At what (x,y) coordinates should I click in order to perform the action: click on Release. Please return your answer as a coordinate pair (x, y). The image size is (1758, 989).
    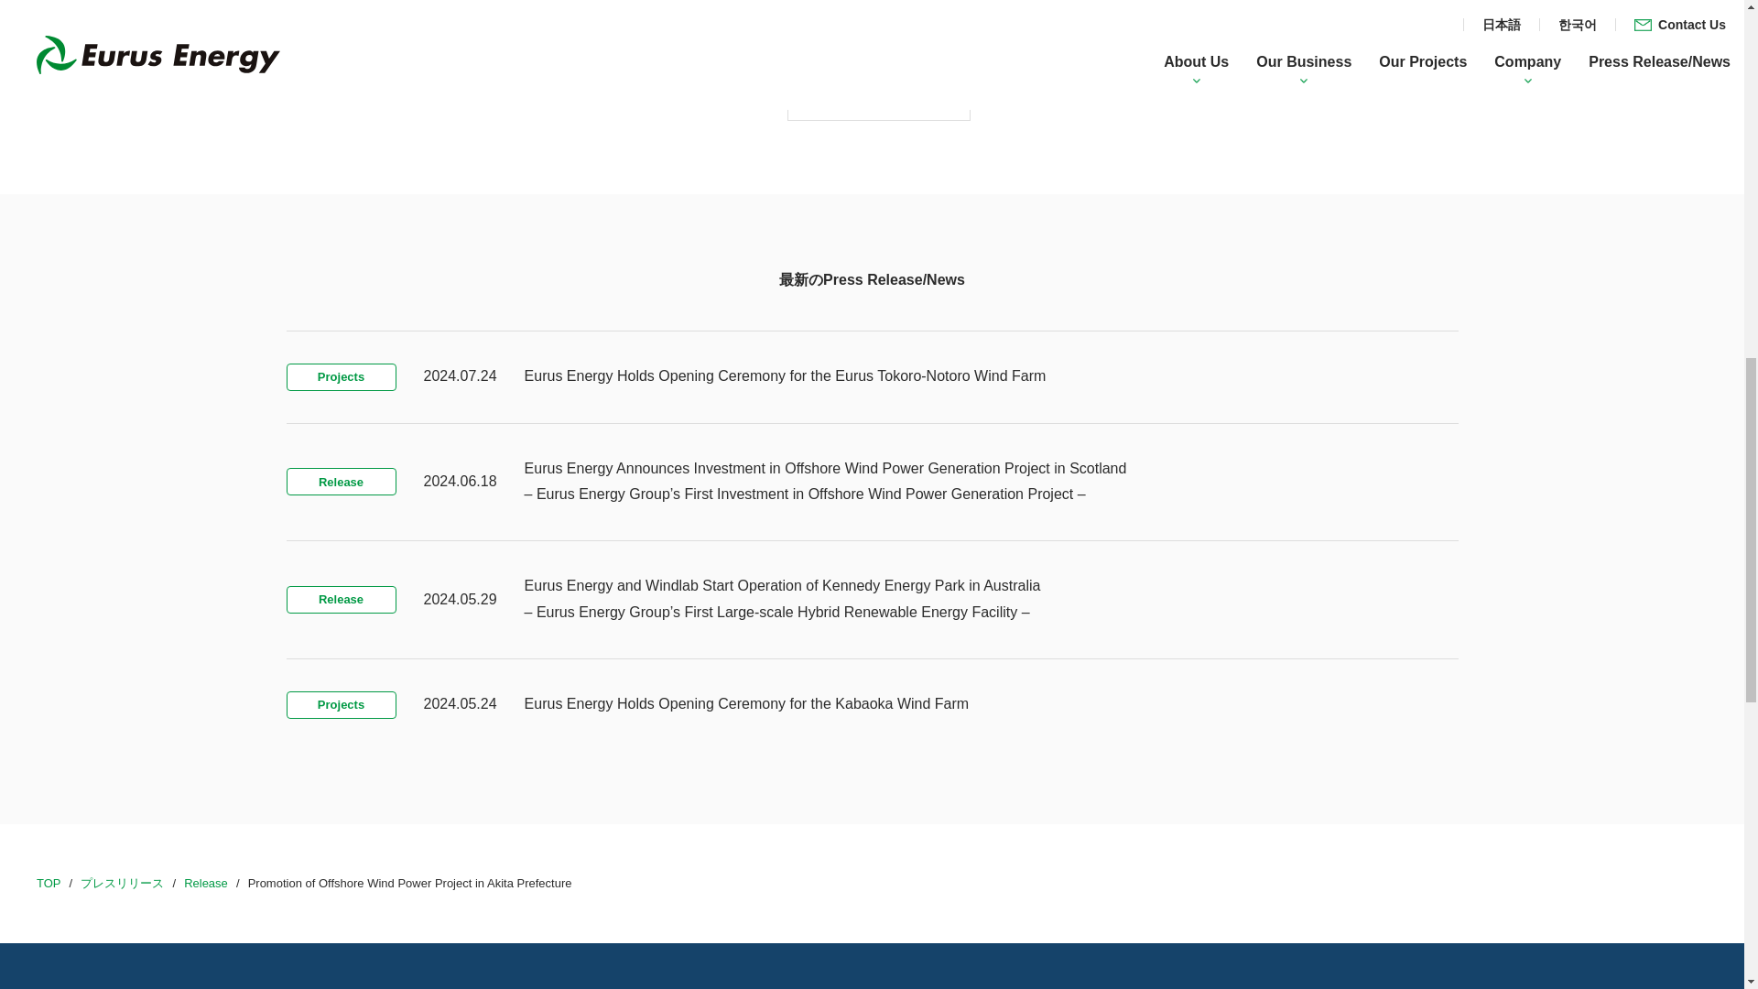
    Looking at the image, I should click on (206, 883).